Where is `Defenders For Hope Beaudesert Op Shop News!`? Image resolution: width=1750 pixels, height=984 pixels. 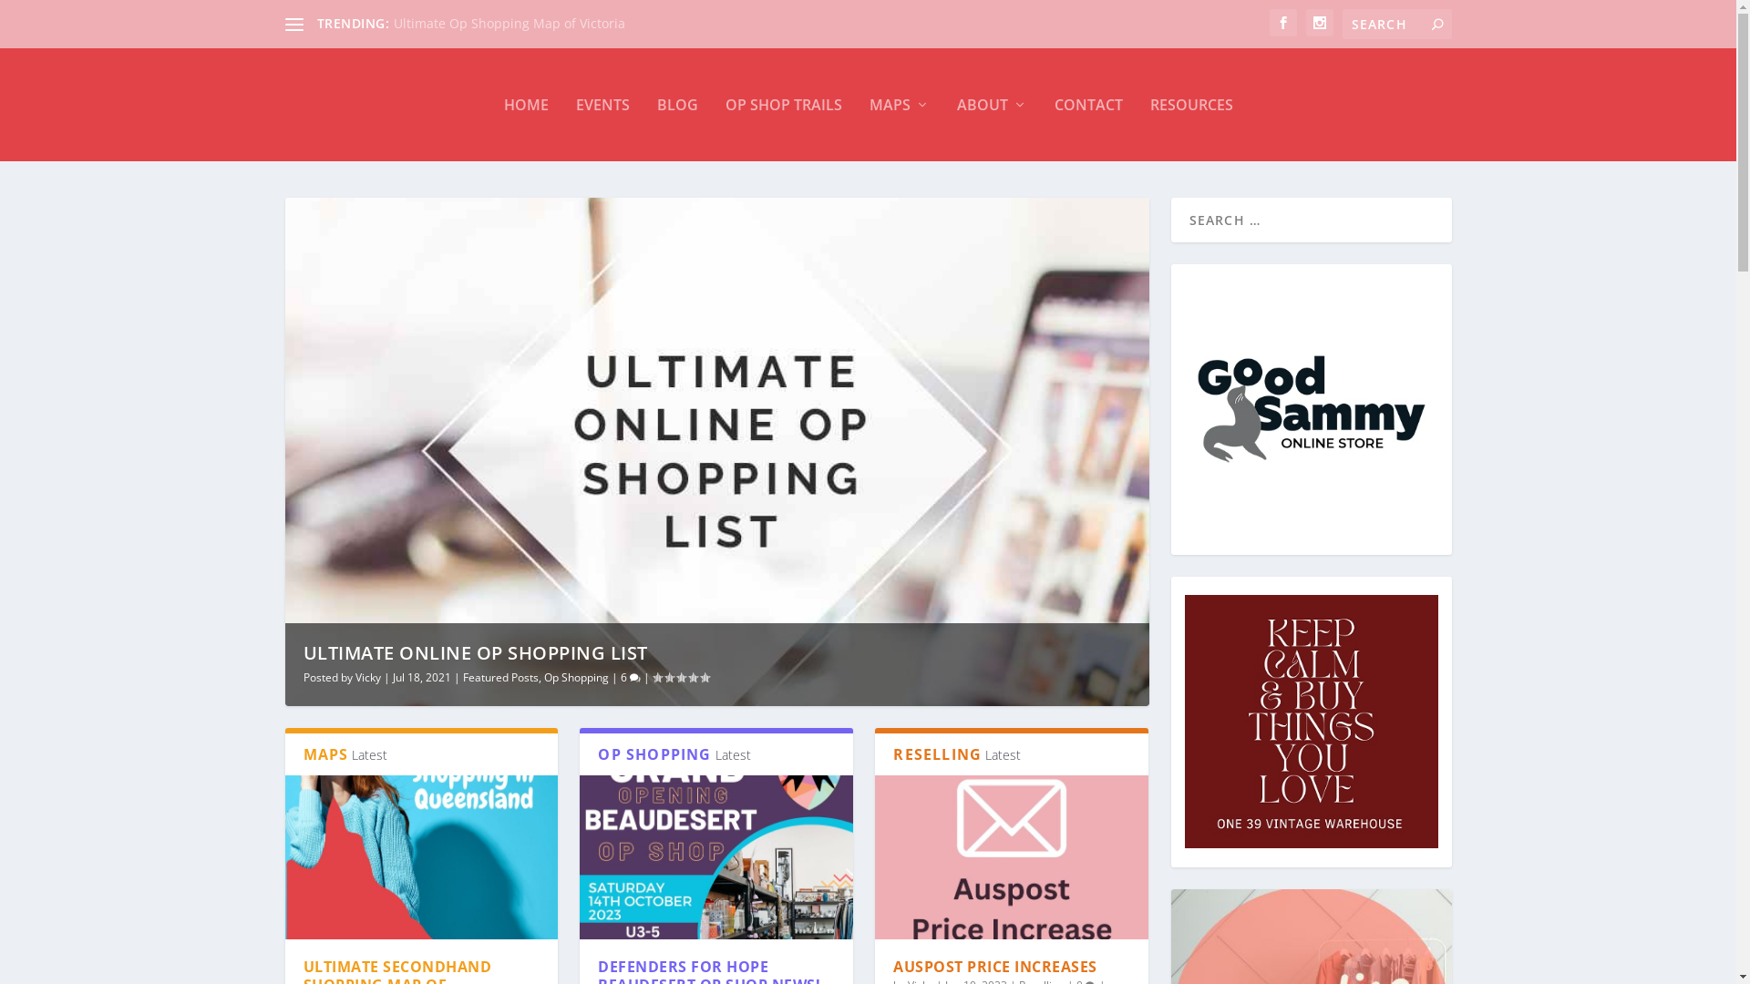
Defenders For Hope Beaudesert Op Shop News! is located at coordinates (716, 857).